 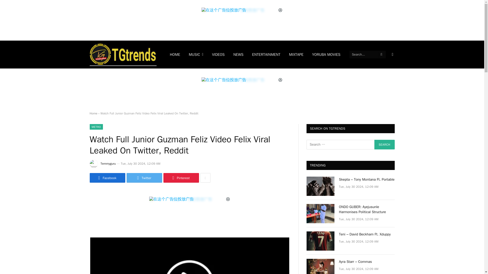 I want to click on YORUBA MOVIES, so click(x=326, y=54).